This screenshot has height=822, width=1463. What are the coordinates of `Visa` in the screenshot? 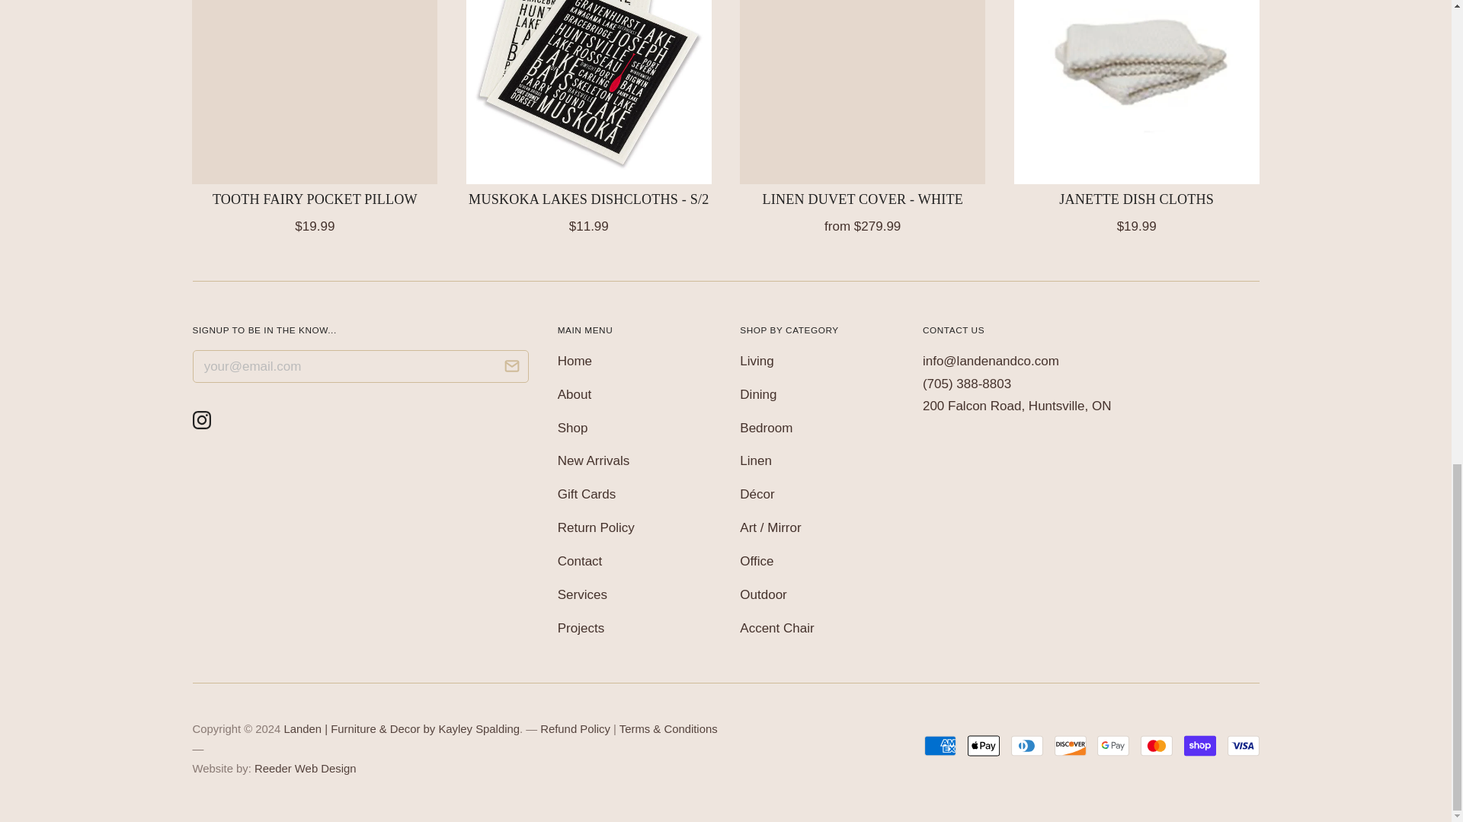 It's located at (1242, 746).